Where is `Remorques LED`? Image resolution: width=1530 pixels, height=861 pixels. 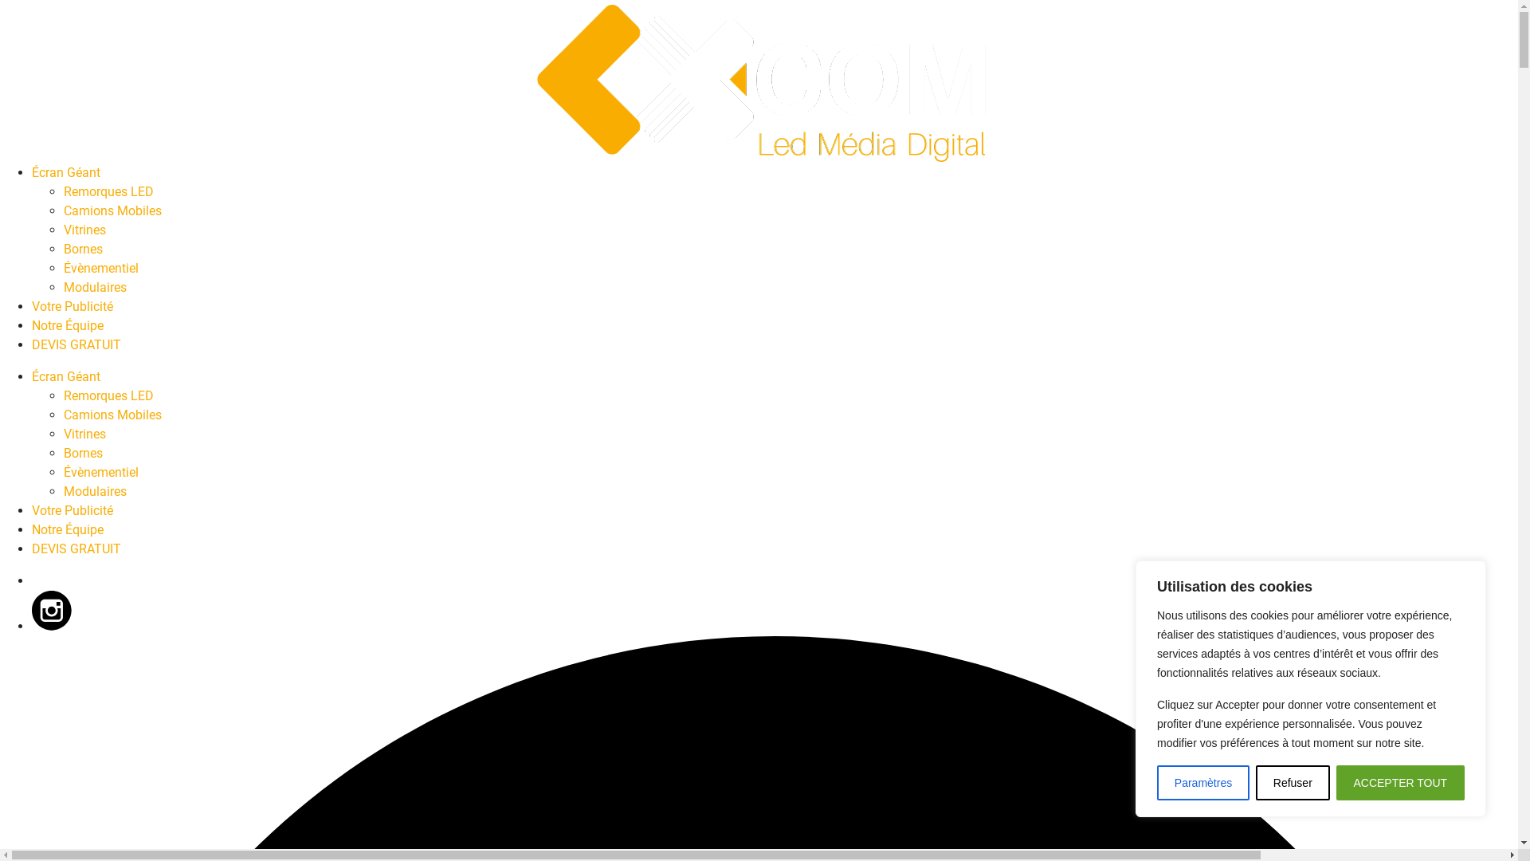
Remorques LED is located at coordinates (108, 395).